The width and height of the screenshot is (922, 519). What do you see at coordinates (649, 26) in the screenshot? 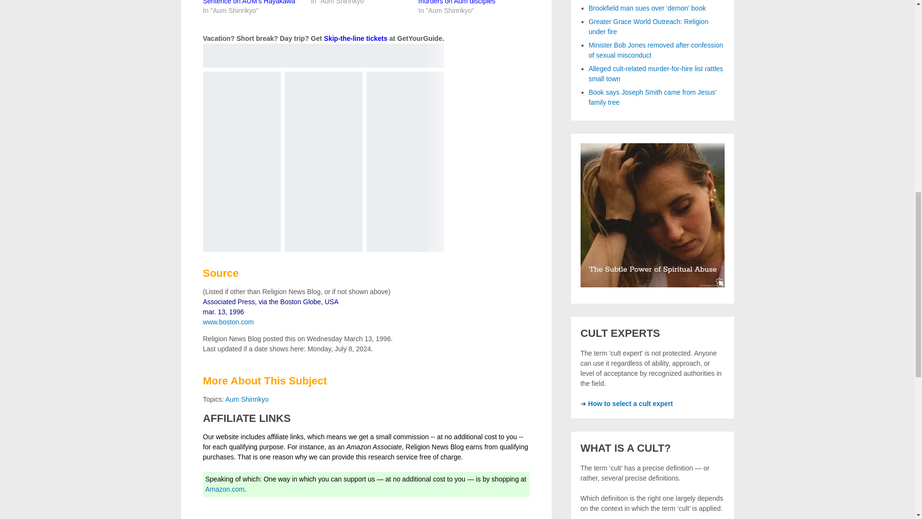
I see `Greater Grace World Outreach: Religion under fire` at bounding box center [649, 26].